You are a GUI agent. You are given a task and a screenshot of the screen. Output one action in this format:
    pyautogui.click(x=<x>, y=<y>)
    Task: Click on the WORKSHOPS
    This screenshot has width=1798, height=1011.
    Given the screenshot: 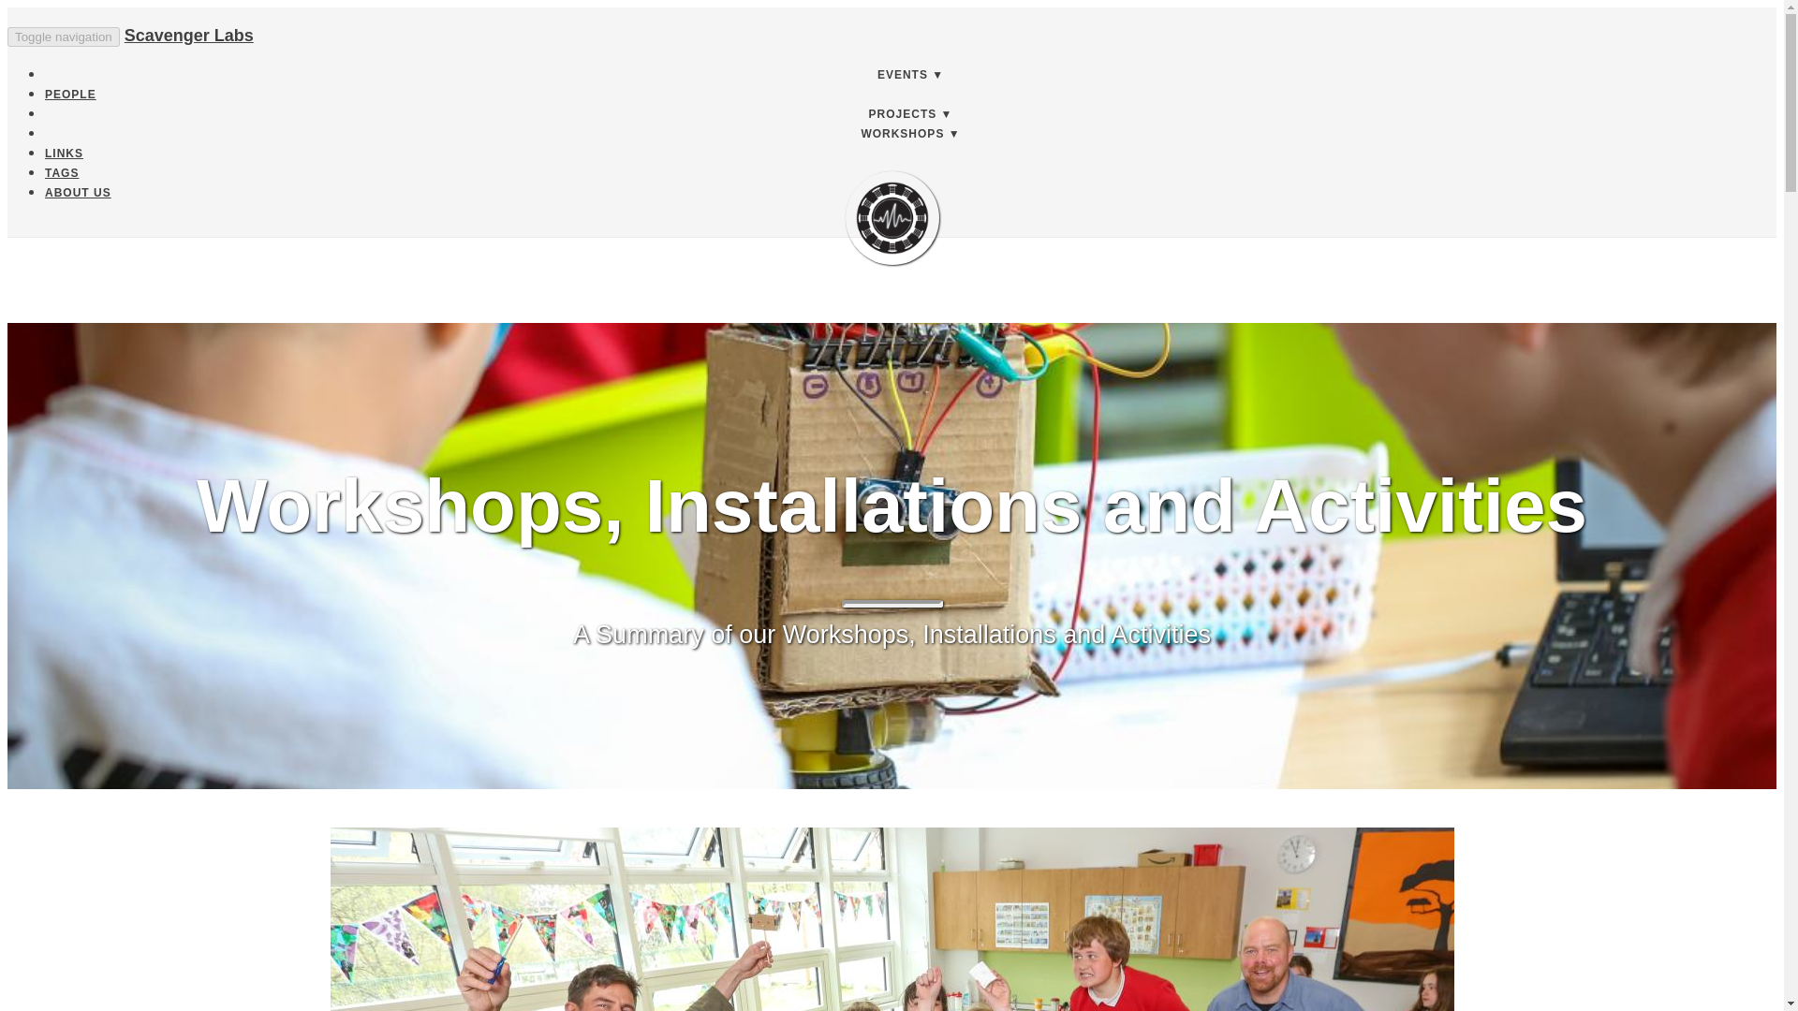 What is the action you would take?
    pyautogui.click(x=910, y=134)
    